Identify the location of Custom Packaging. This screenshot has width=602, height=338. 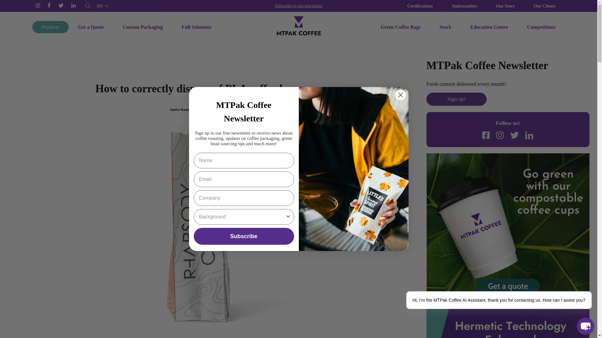
(142, 27).